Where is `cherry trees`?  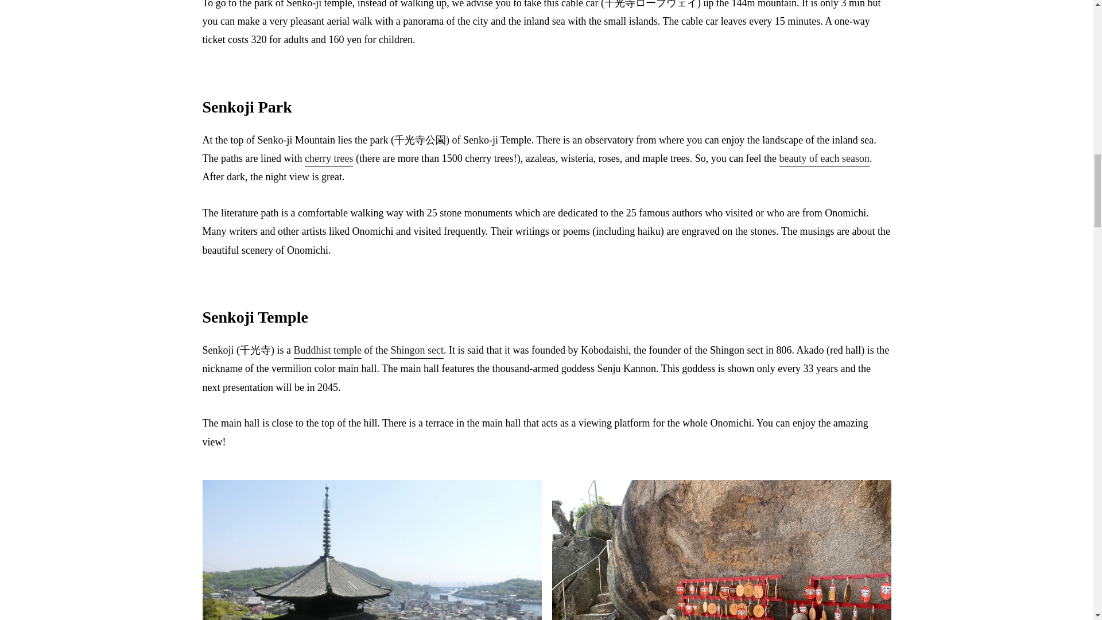
cherry trees is located at coordinates (328, 160).